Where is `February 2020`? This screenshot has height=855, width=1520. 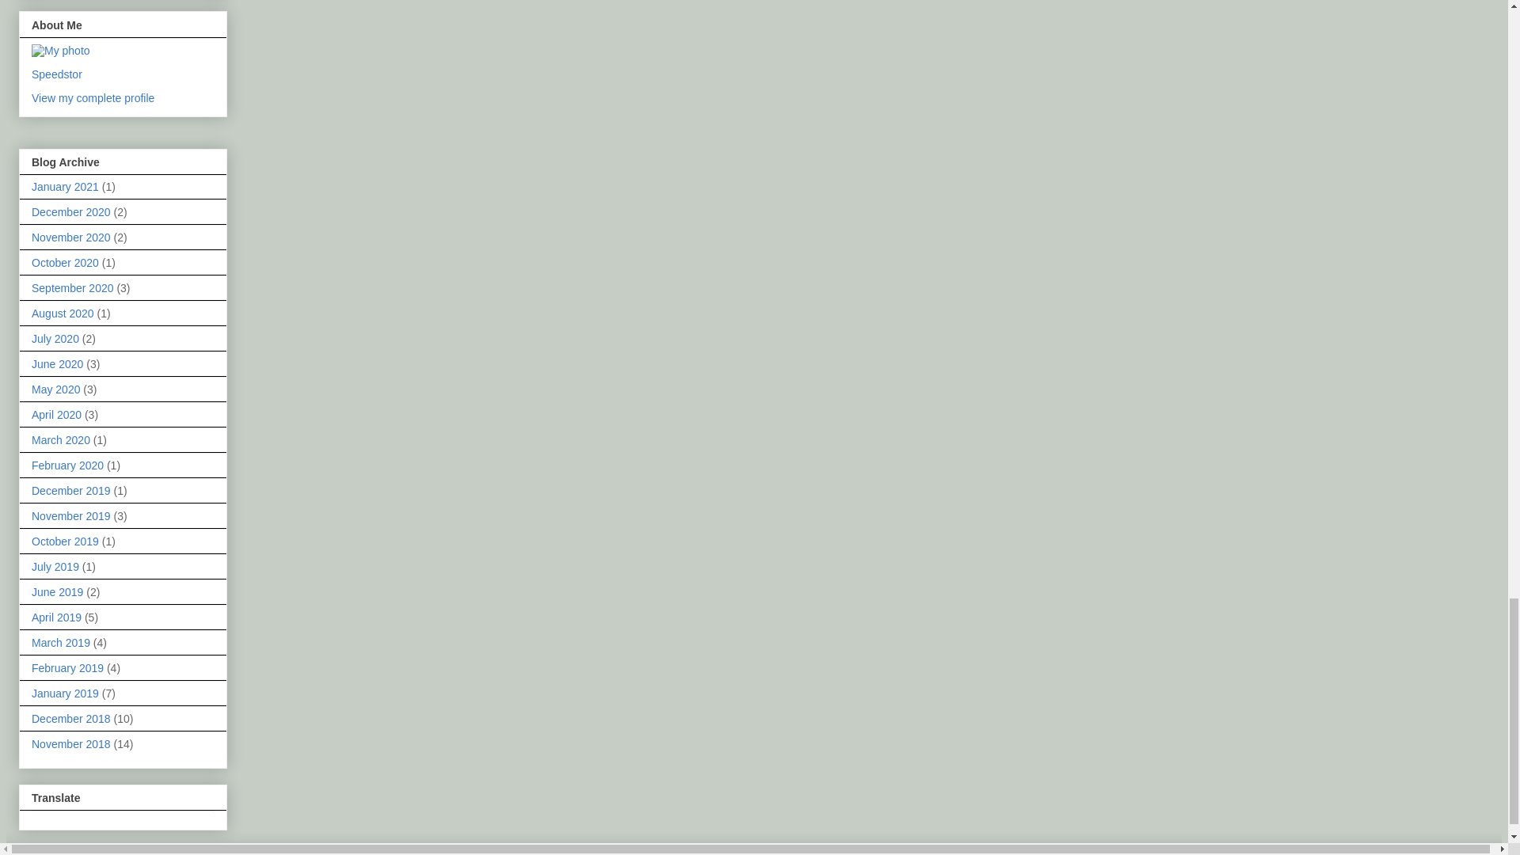
February 2020 is located at coordinates (67, 465).